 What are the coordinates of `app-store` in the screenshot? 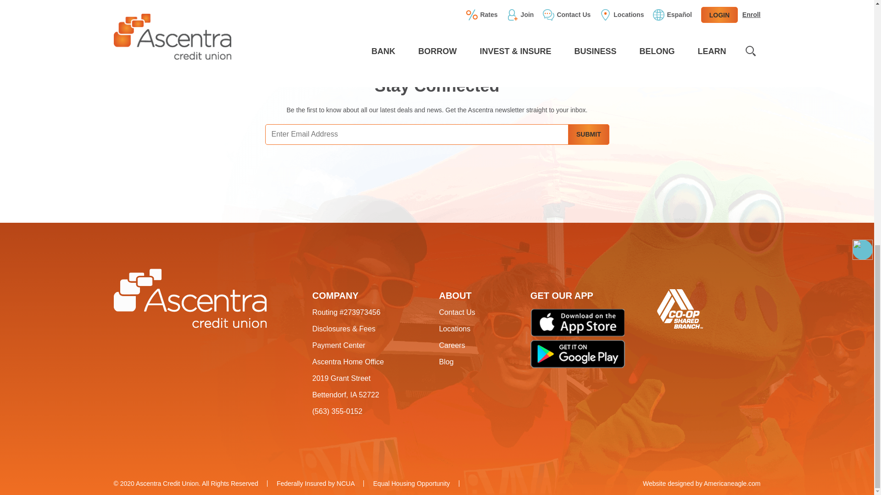 It's located at (578, 323).